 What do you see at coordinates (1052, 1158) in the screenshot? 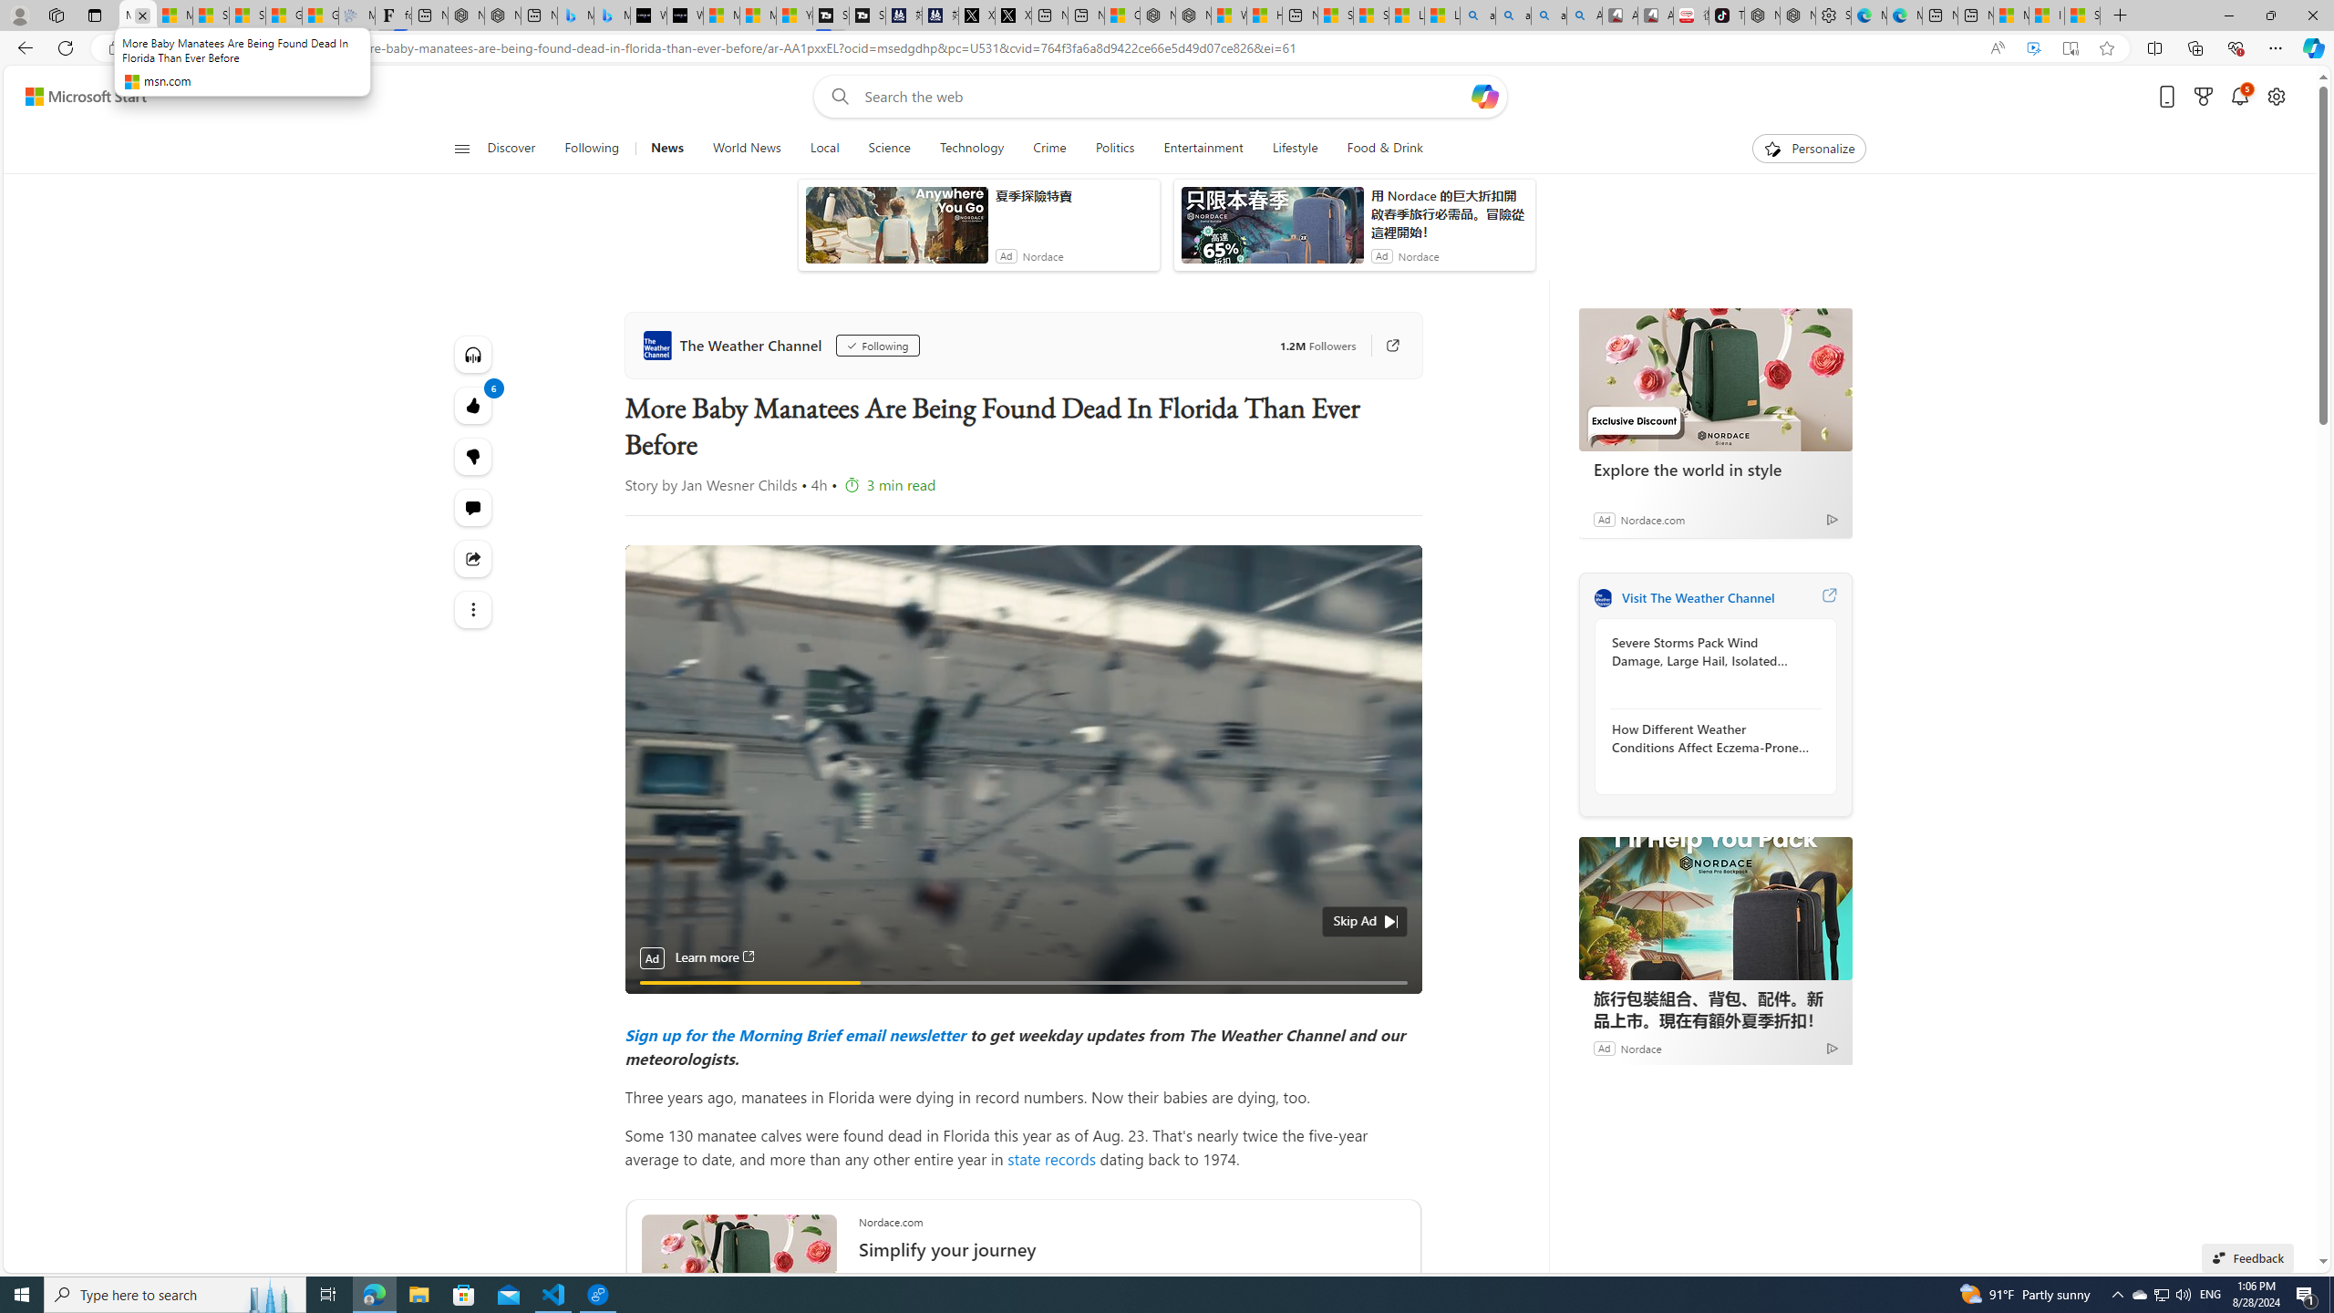
I see `state records` at bounding box center [1052, 1158].